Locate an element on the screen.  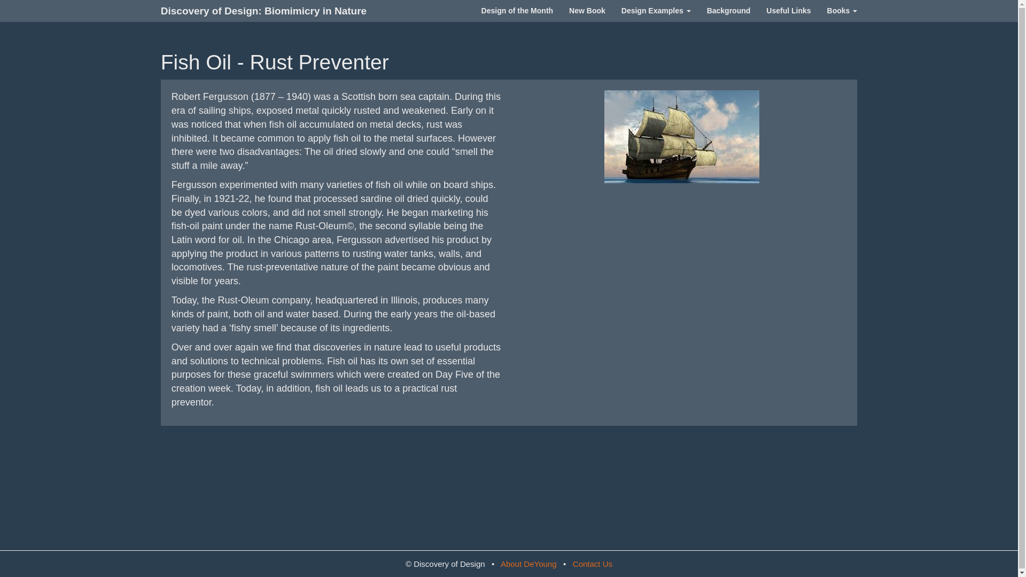
Design Examples is located at coordinates (656, 11).